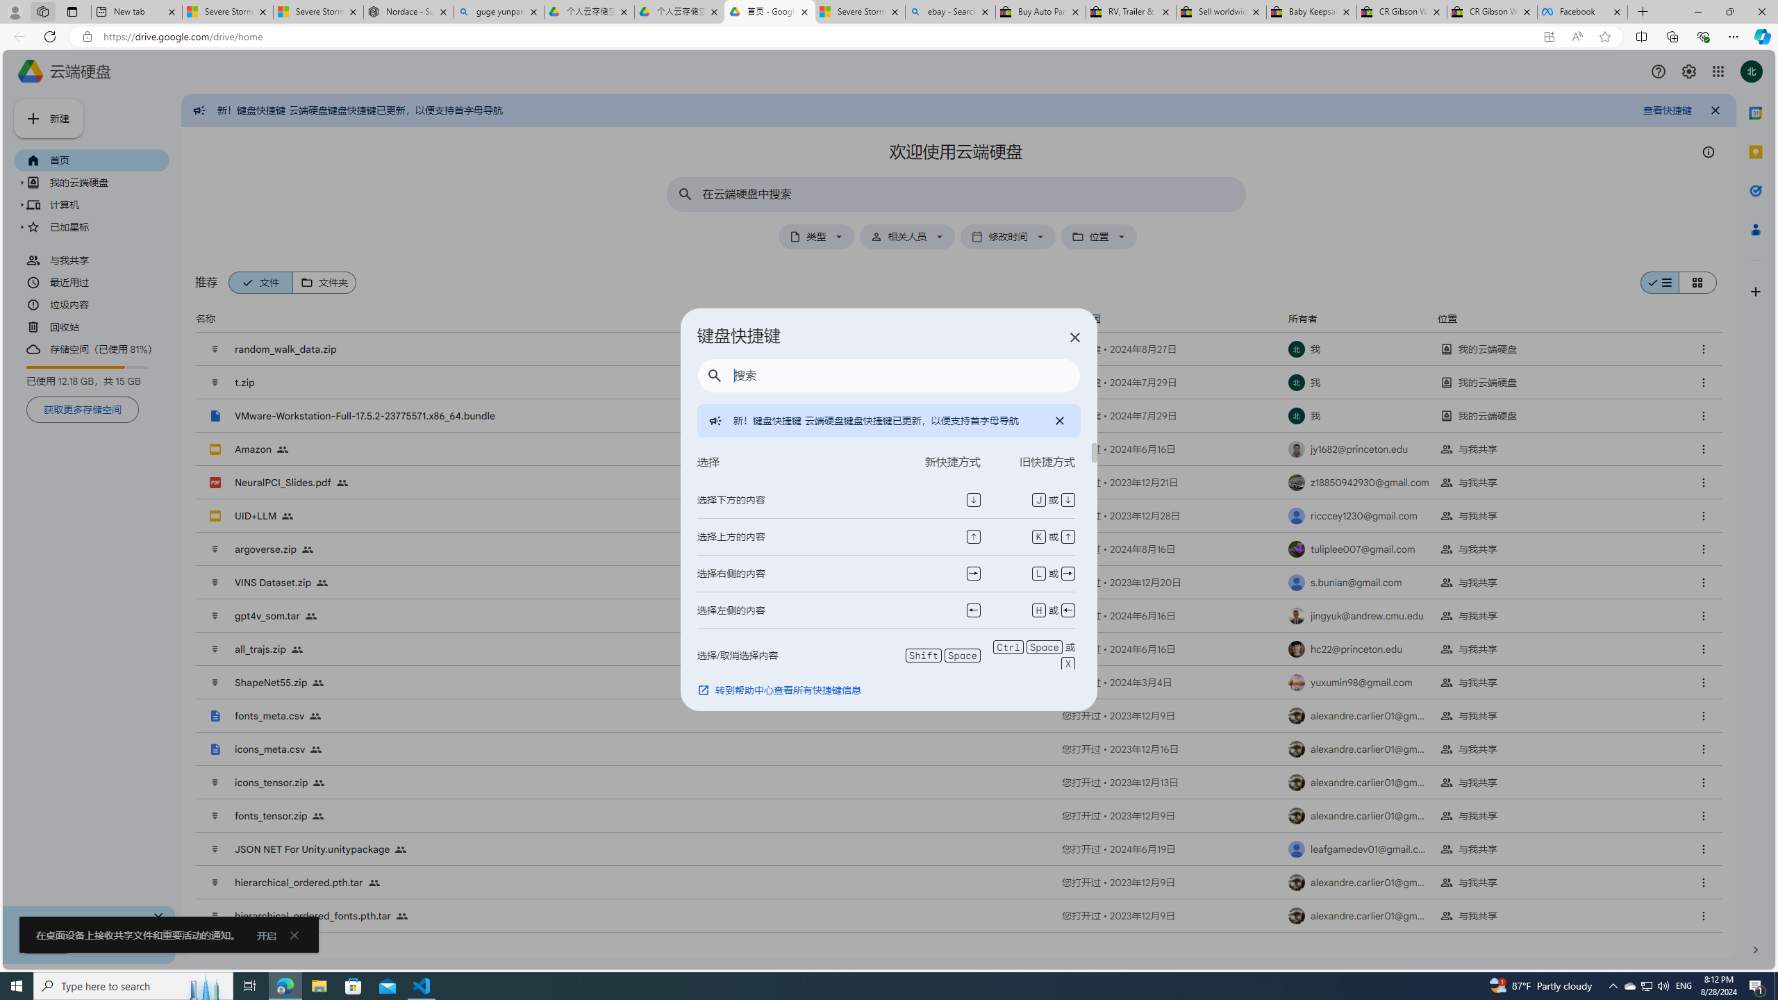 The image size is (1778, 1000). I want to click on Buy Auto Parts & Accessories | eBay, so click(1040, 12).